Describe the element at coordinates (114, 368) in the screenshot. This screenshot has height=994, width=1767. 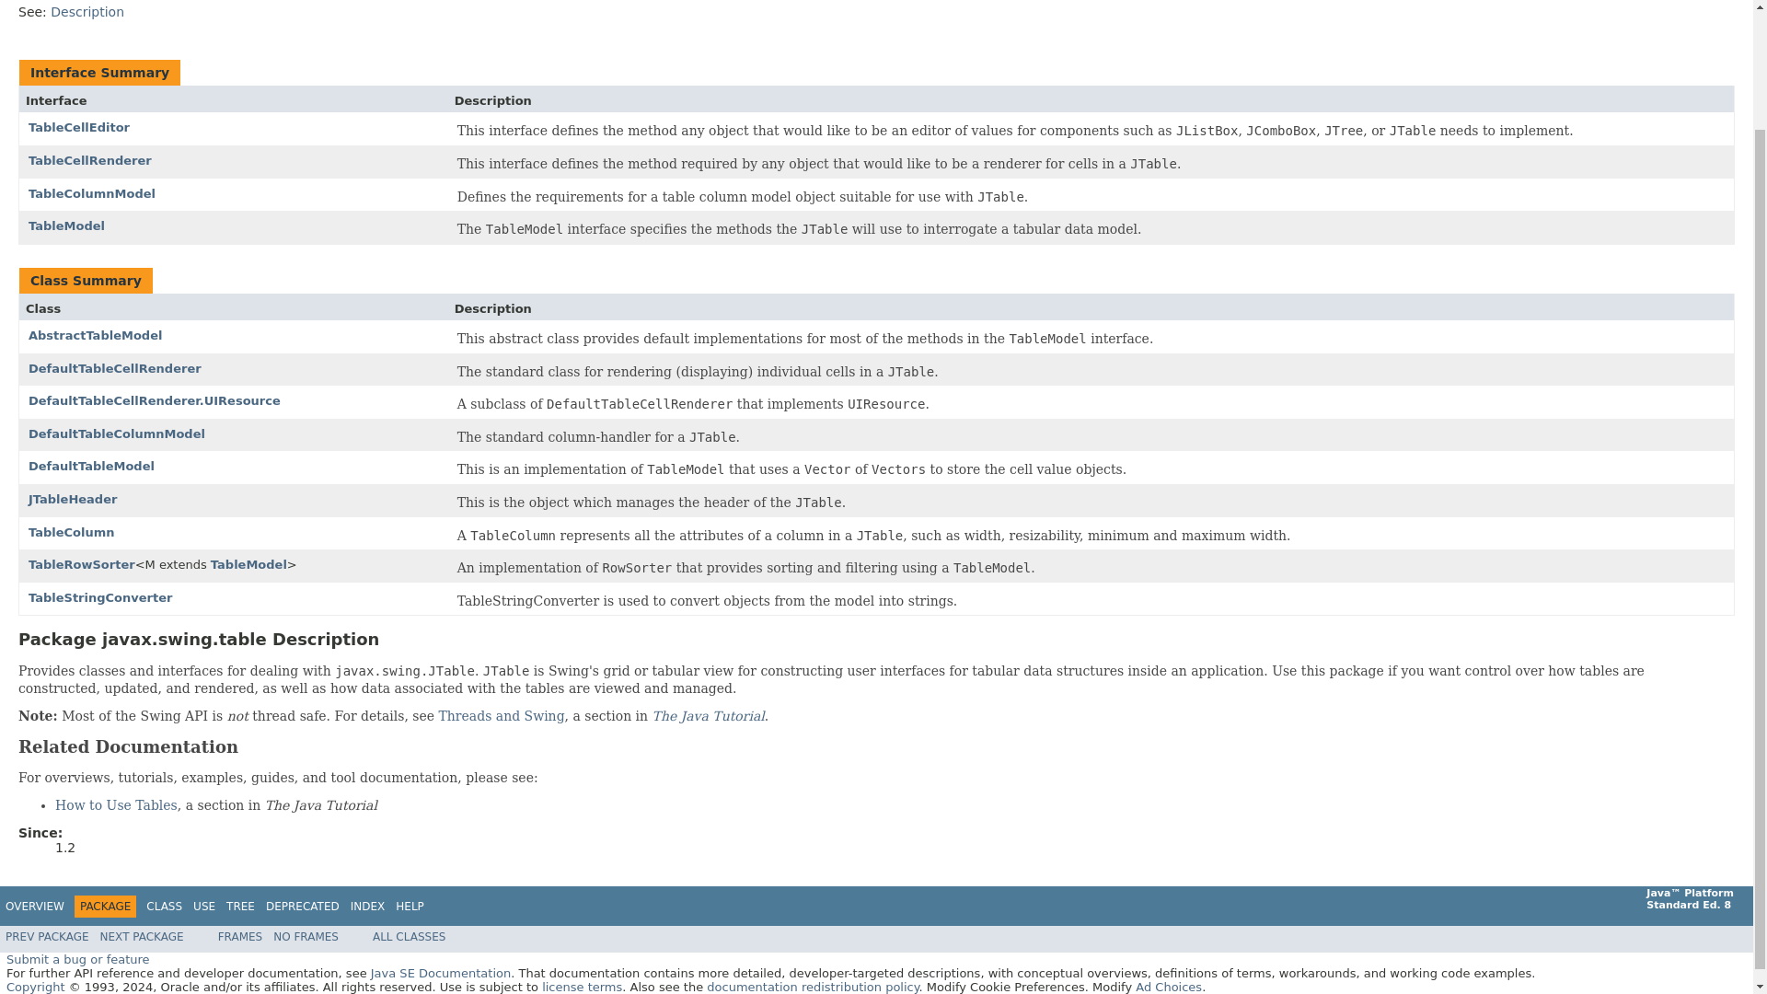
I see `class in javax.swing.table` at that location.